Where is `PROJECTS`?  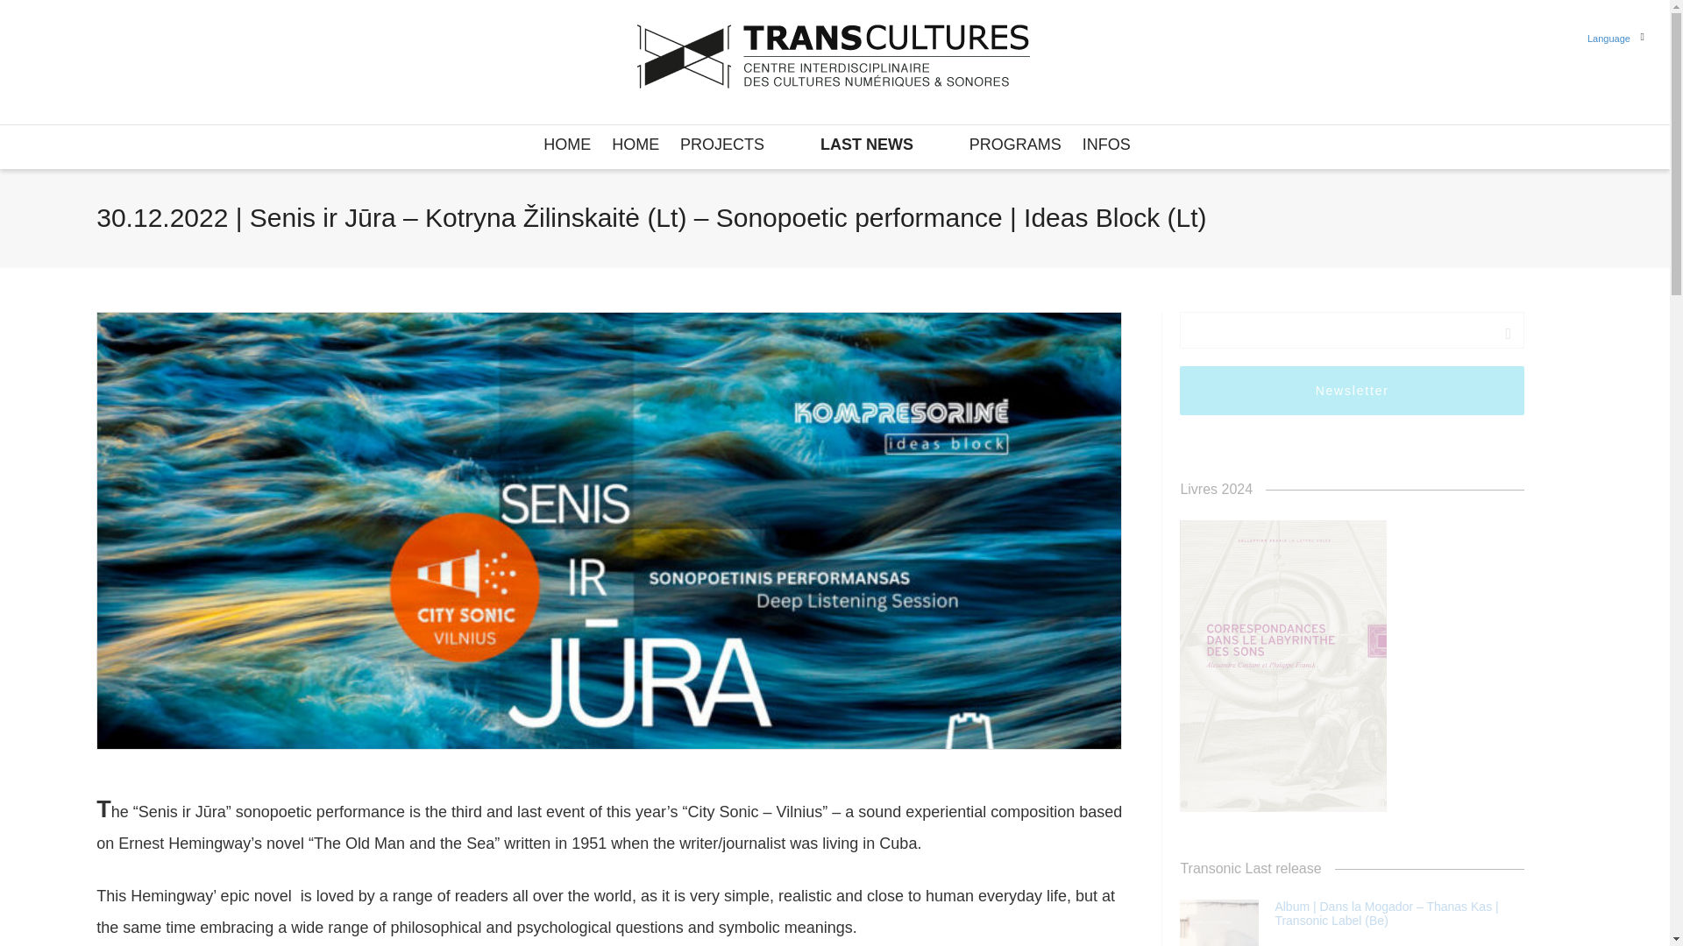
PROJECTS is located at coordinates (721, 145).